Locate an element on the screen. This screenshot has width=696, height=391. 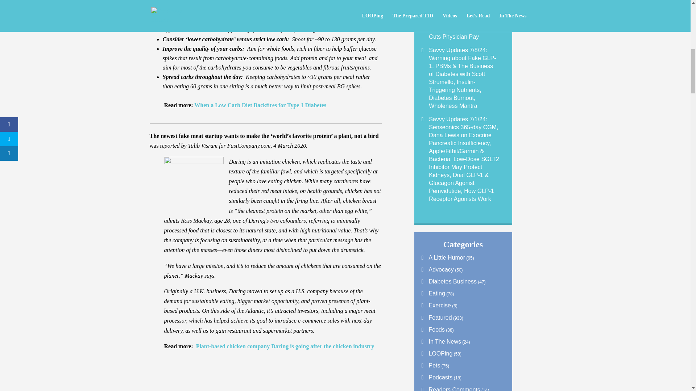
A Little Humor is located at coordinates (443, 258).